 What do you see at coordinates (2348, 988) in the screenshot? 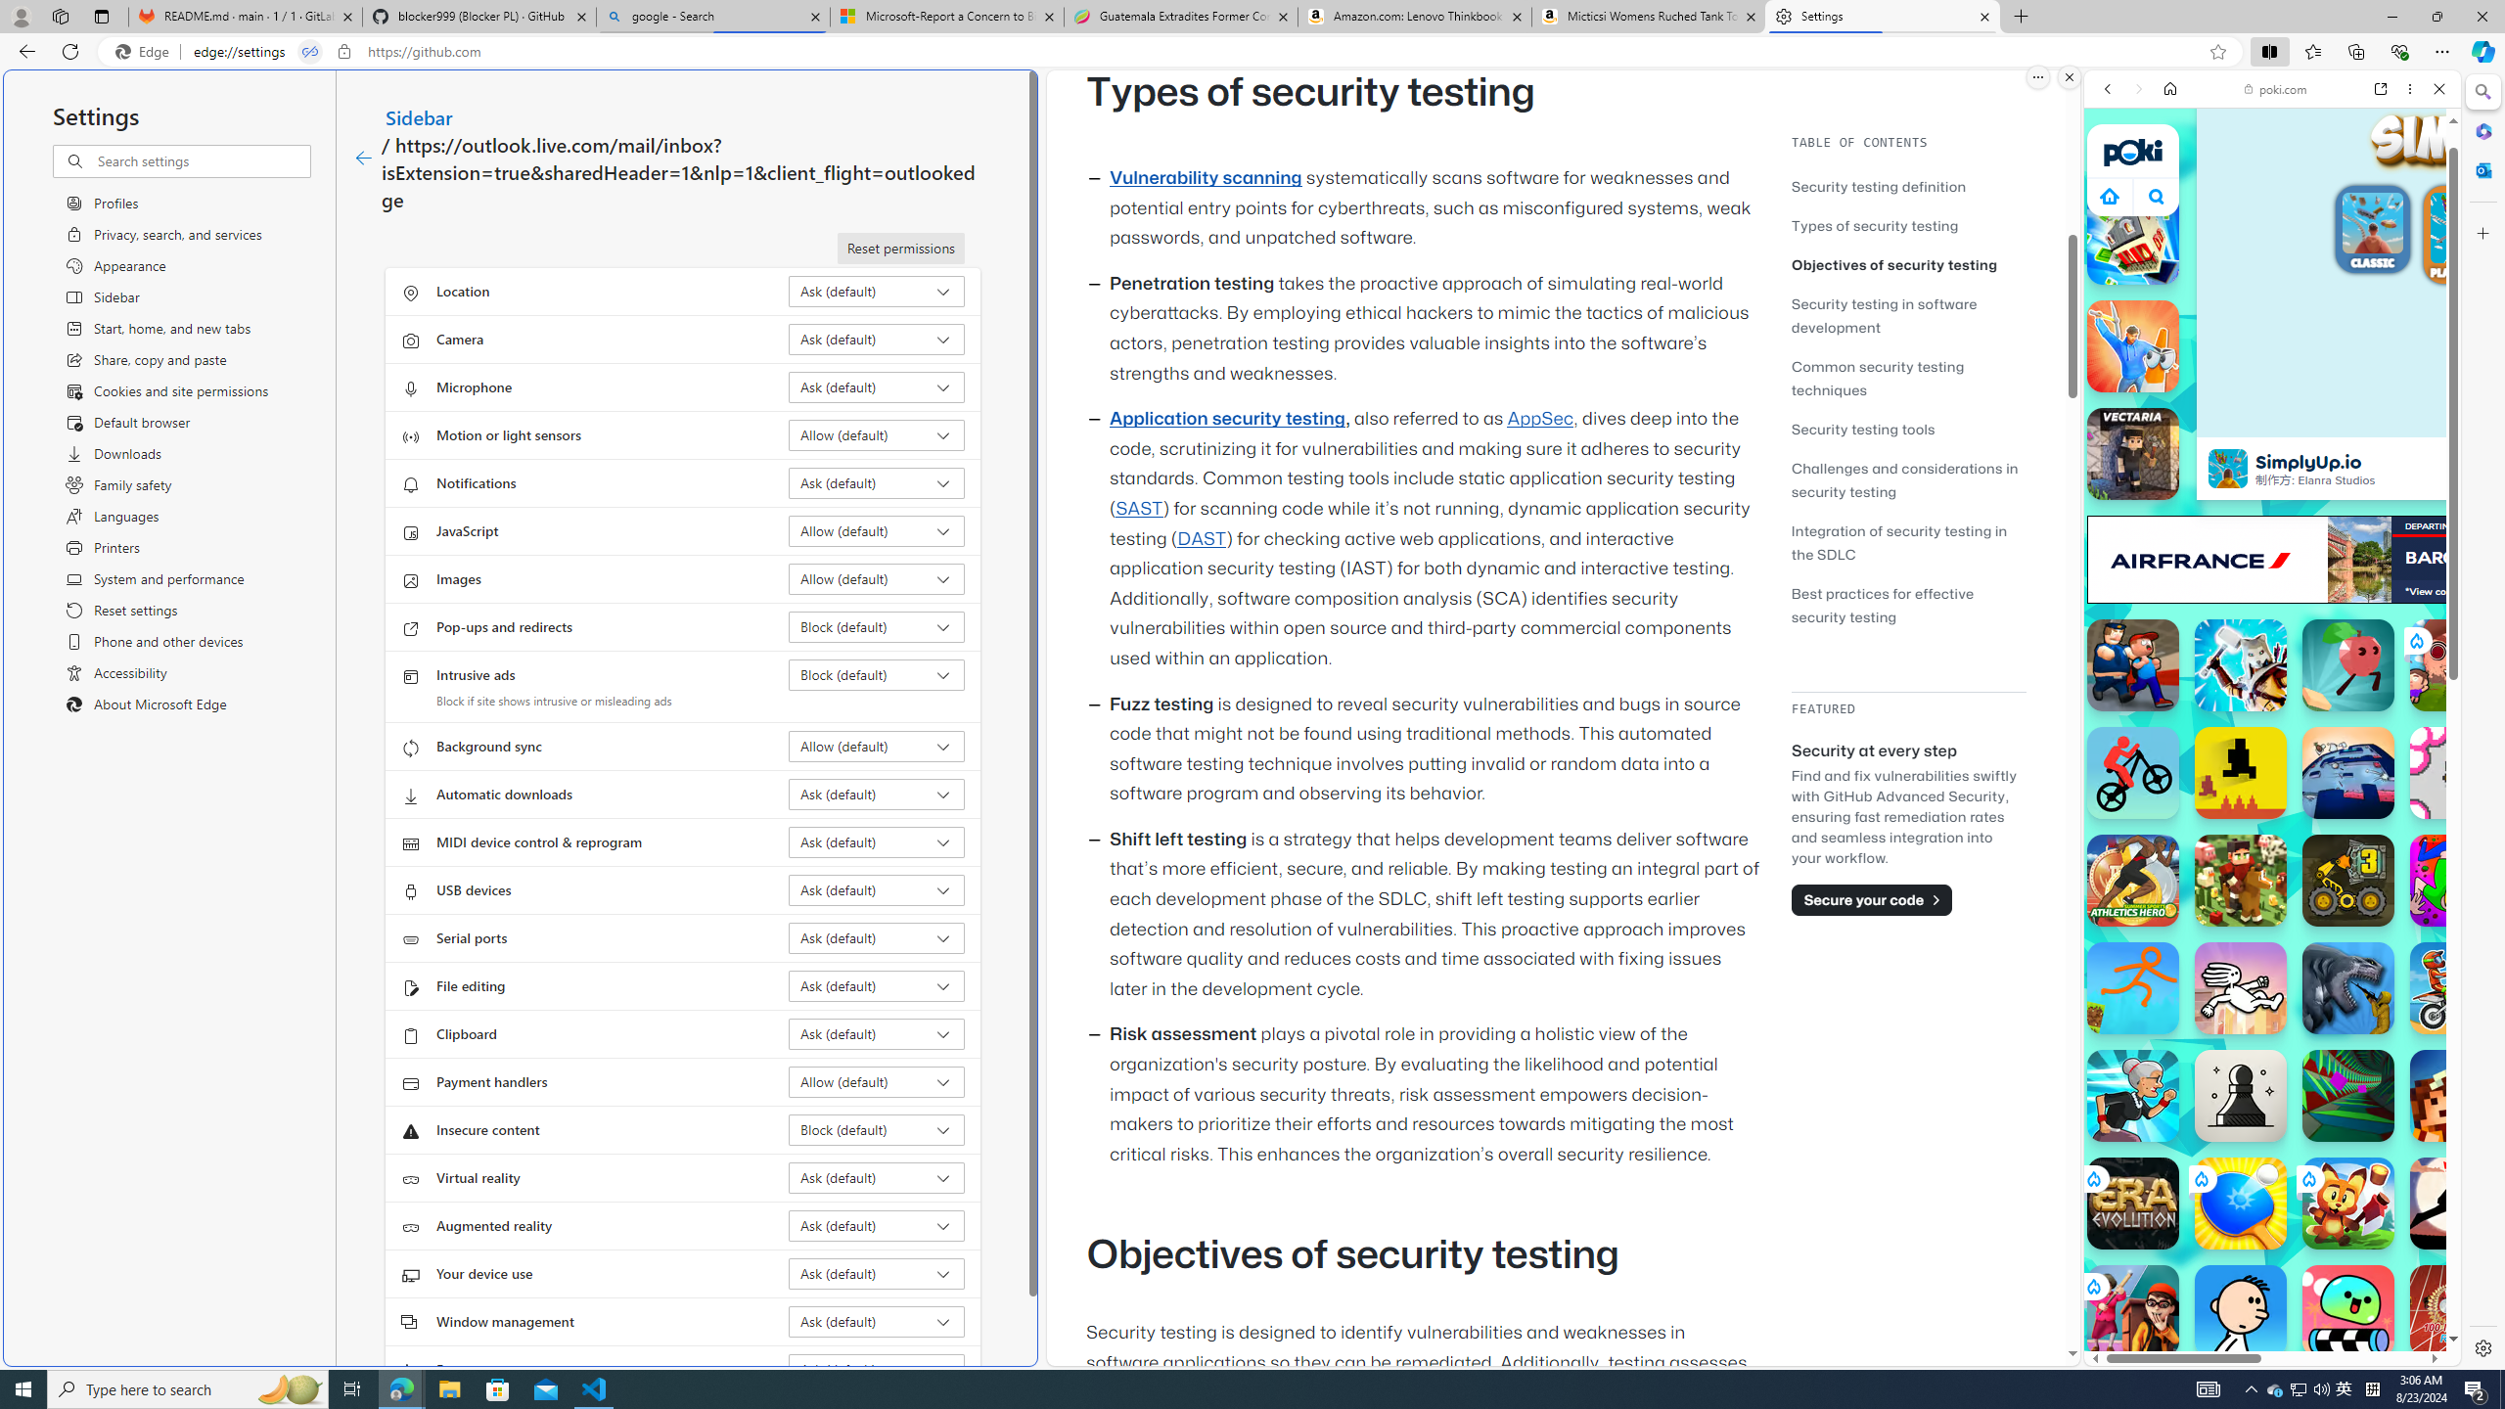
I see `Sharkosaurus Rampage` at bounding box center [2348, 988].